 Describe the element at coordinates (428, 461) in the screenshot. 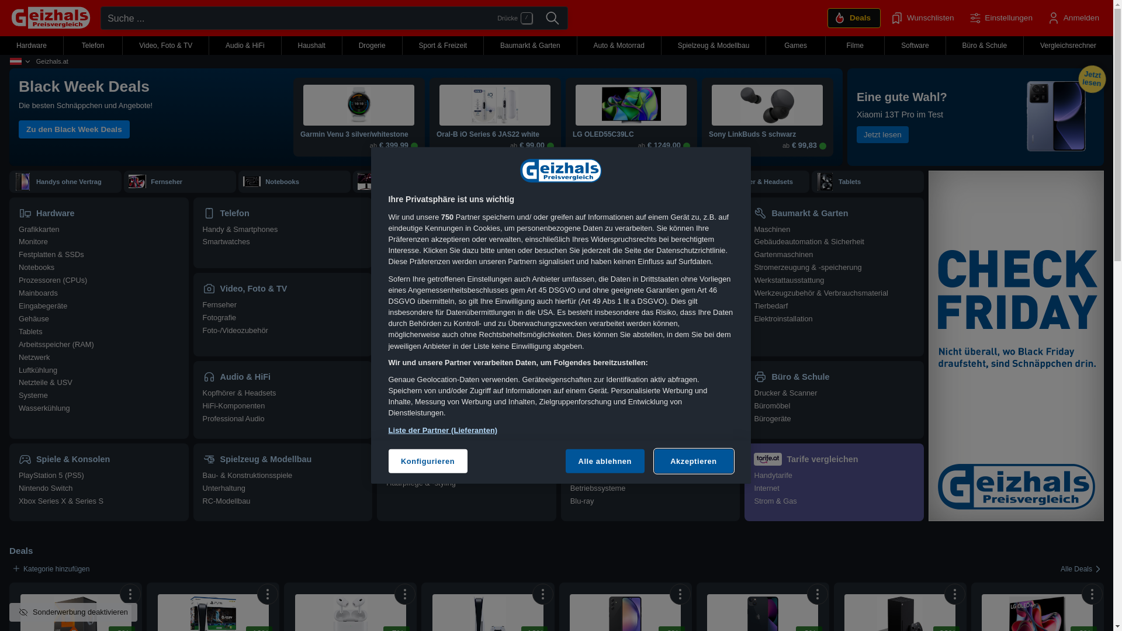

I see `Konfigurieren` at that location.